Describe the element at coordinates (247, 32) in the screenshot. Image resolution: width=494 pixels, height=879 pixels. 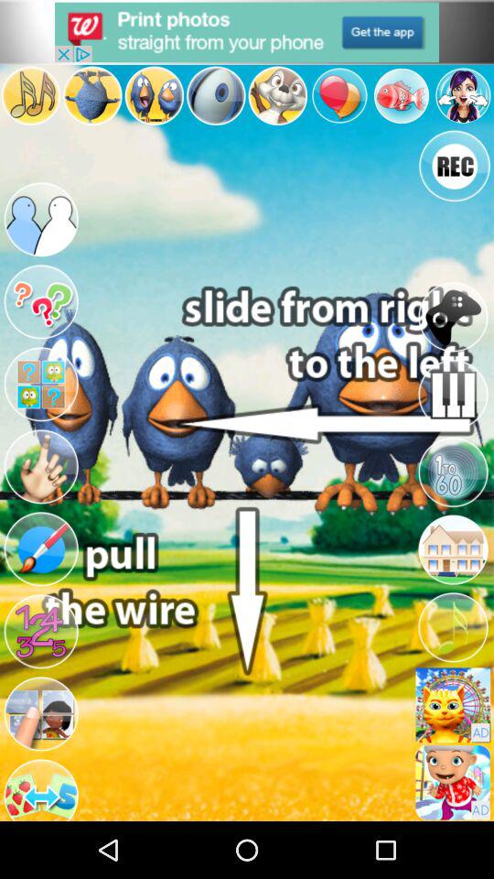
I see `add option` at that location.